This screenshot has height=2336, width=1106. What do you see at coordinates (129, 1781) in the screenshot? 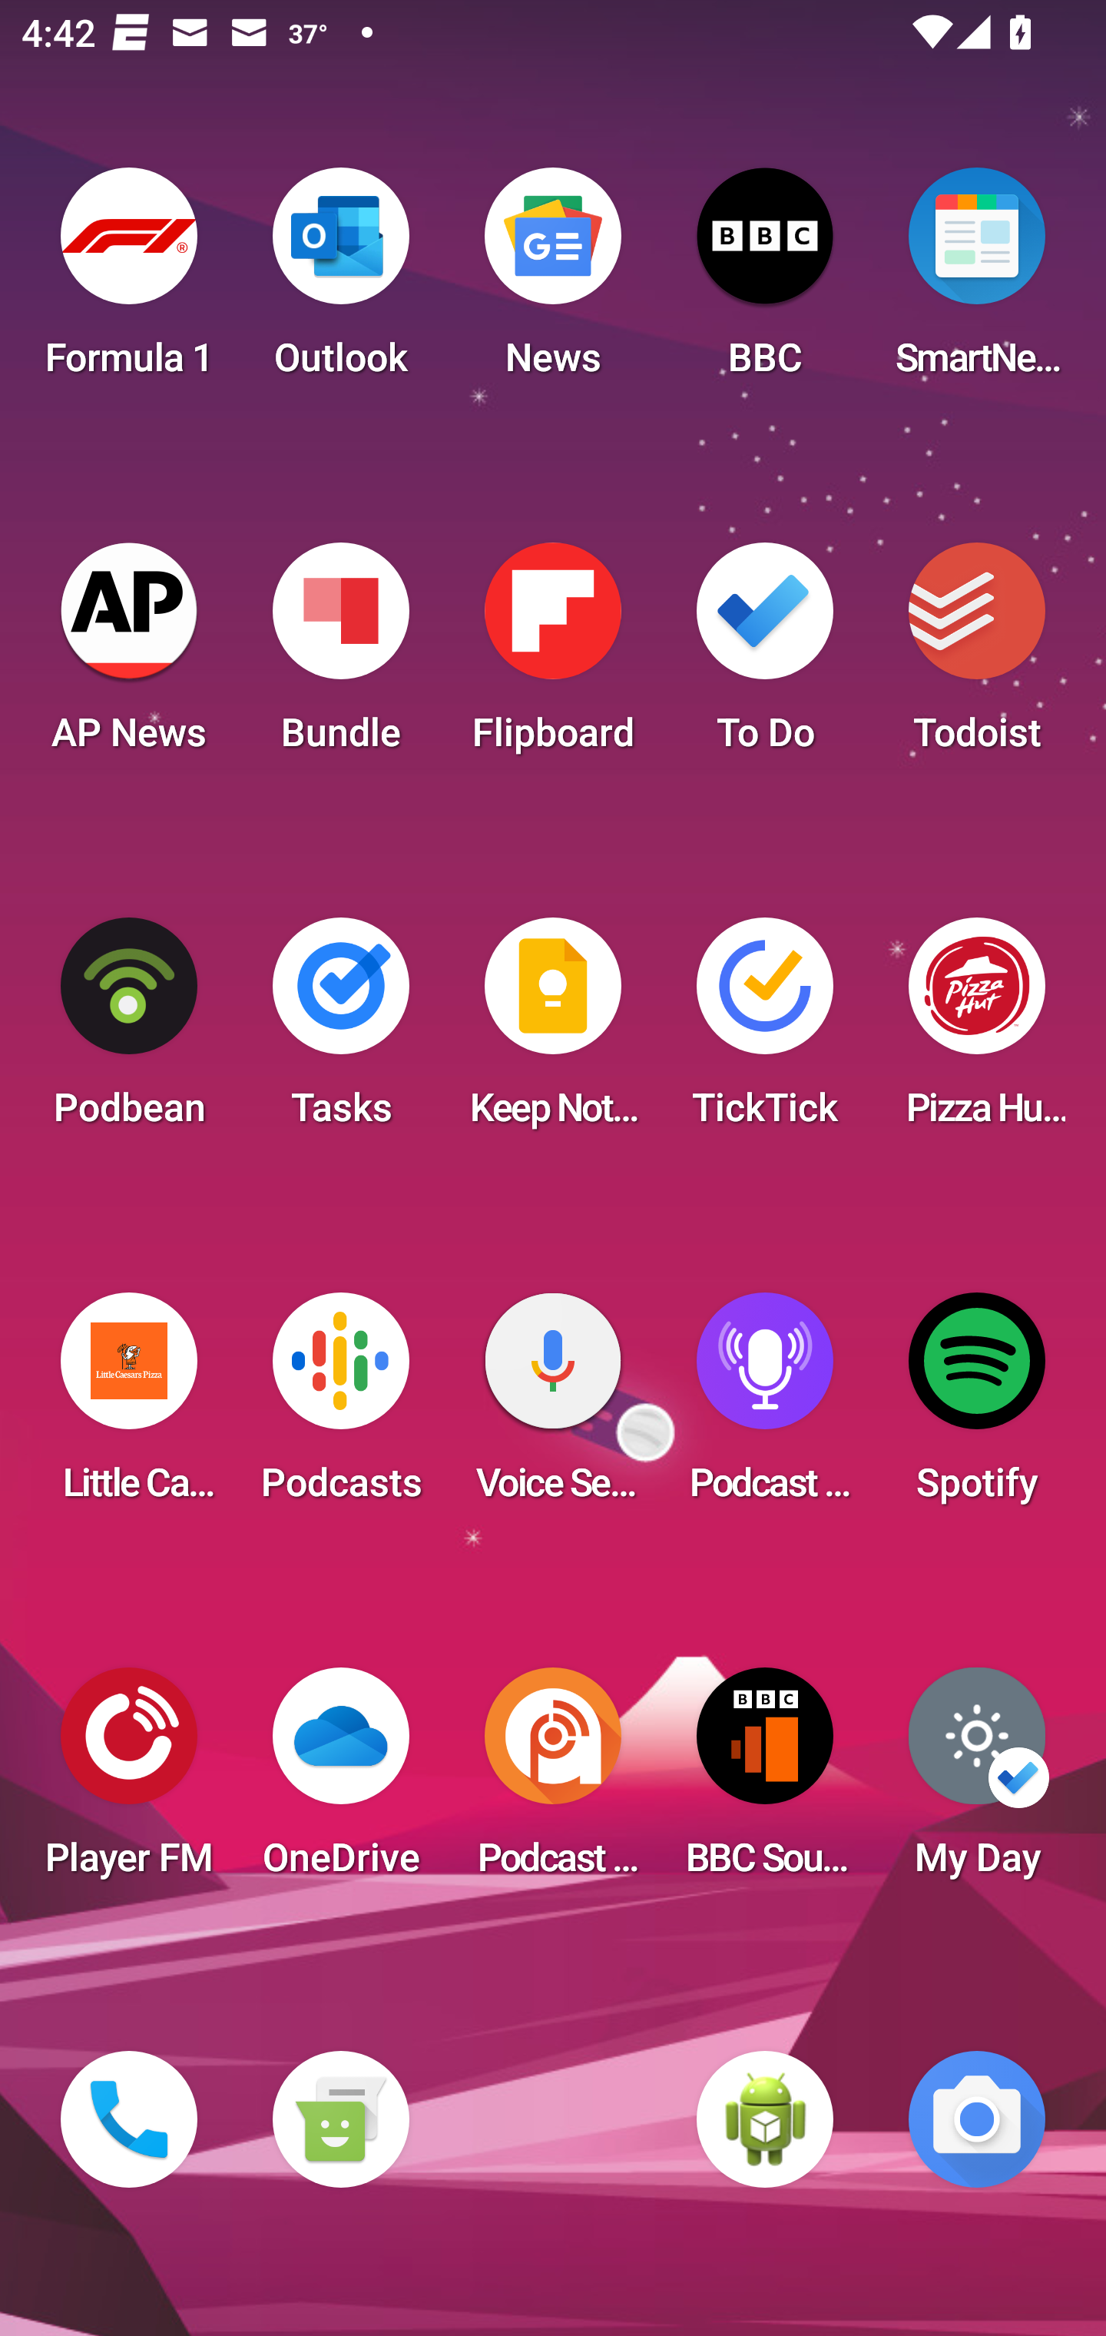
I see `Player FM` at bounding box center [129, 1781].